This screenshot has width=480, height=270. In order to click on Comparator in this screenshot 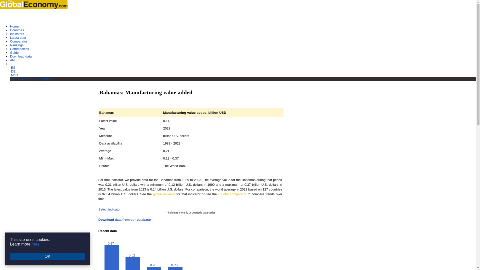, I will do `click(18, 41)`.